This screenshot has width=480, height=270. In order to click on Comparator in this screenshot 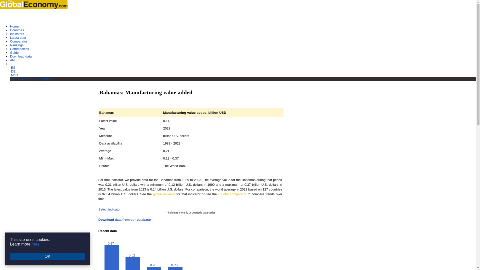, I will do `click(18, 41)`.